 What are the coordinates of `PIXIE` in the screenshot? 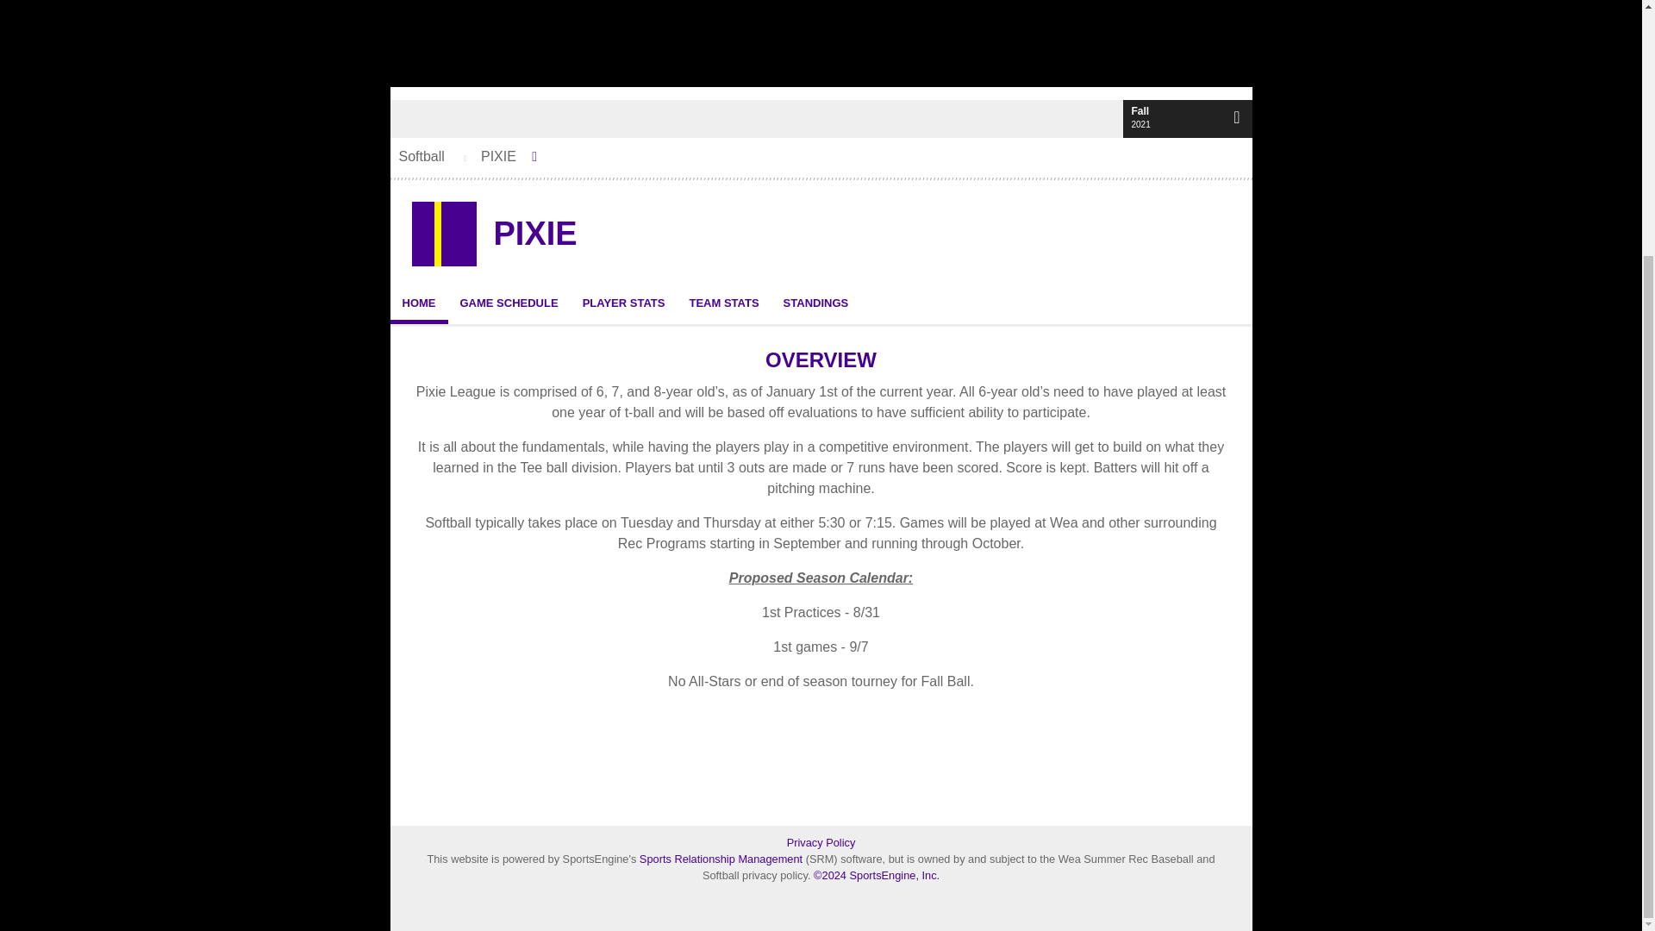 It's located at (534, 234).